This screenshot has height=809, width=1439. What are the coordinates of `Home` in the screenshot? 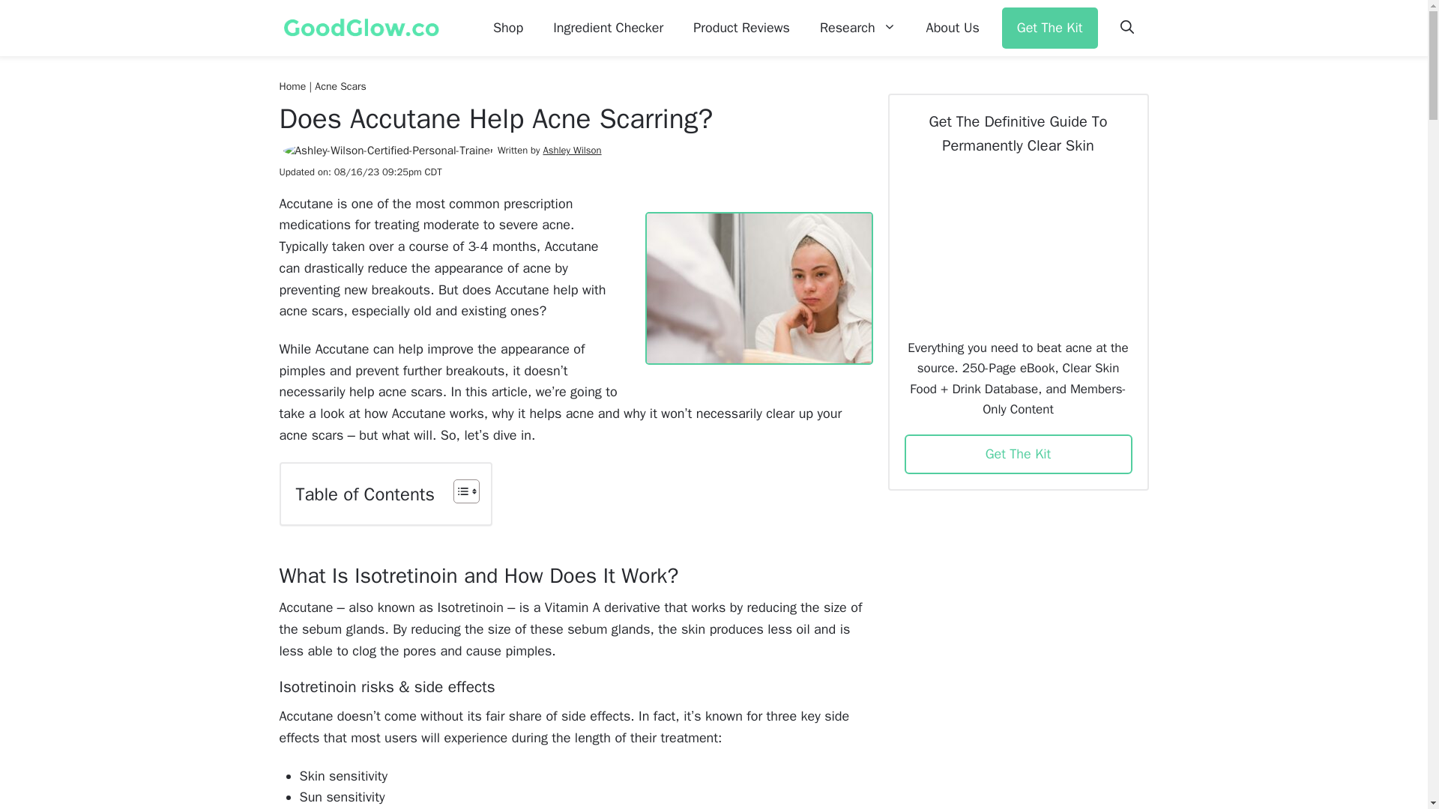 It's located at (292, 86).